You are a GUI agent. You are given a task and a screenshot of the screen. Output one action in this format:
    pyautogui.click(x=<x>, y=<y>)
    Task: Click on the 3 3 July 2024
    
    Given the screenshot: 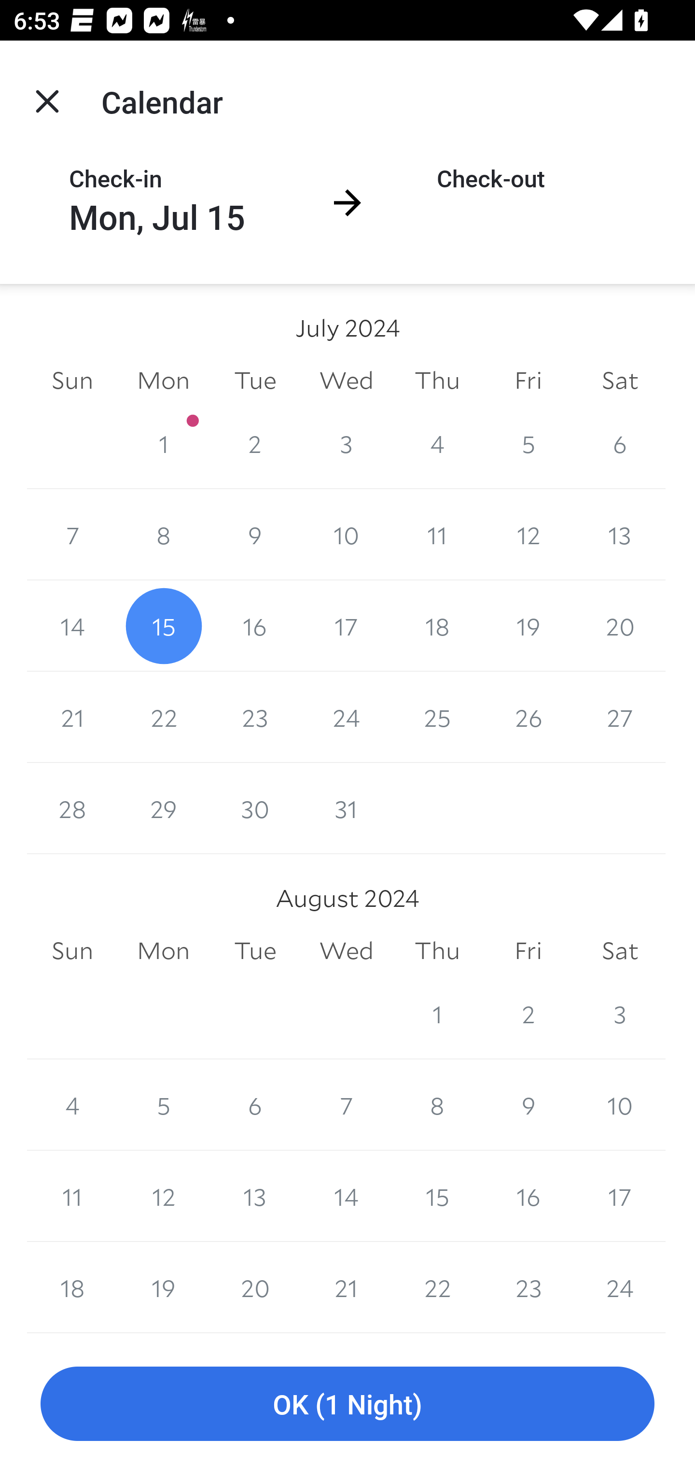 What is the action you would take?
    pyautogui.click(x=347, y=443)
    